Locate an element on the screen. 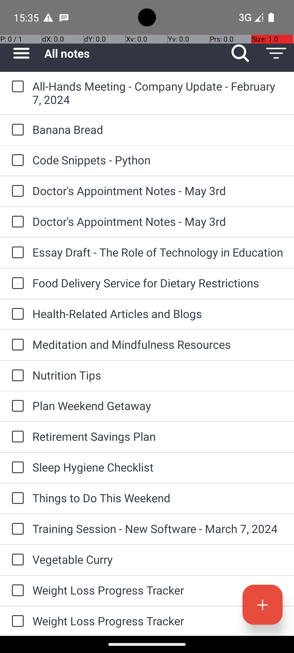 Image resolution: width=294 pixels, height=653 pixels. Meditation and Mindfulness Resources is located at coordinates (158, 344).